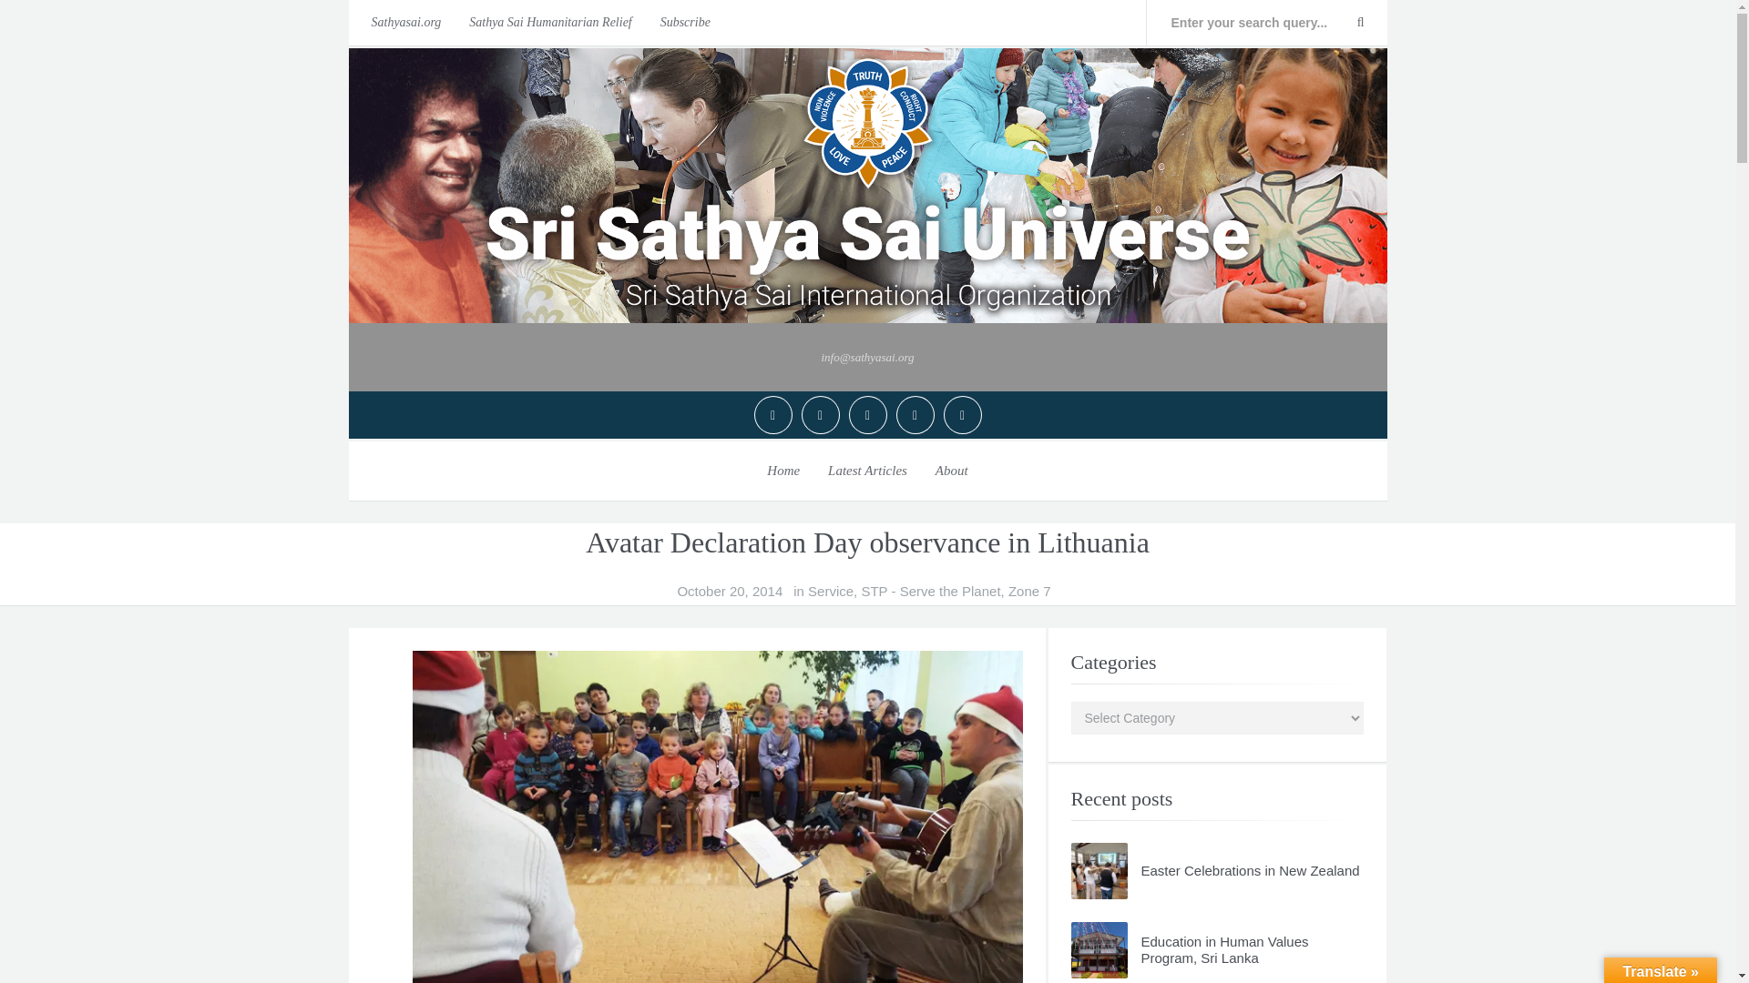 Image resolution: width=1749 pixels, height=983 pixels. Describe the element at coordinates (783, 470) in the screenshot. I see `Home` at that location.